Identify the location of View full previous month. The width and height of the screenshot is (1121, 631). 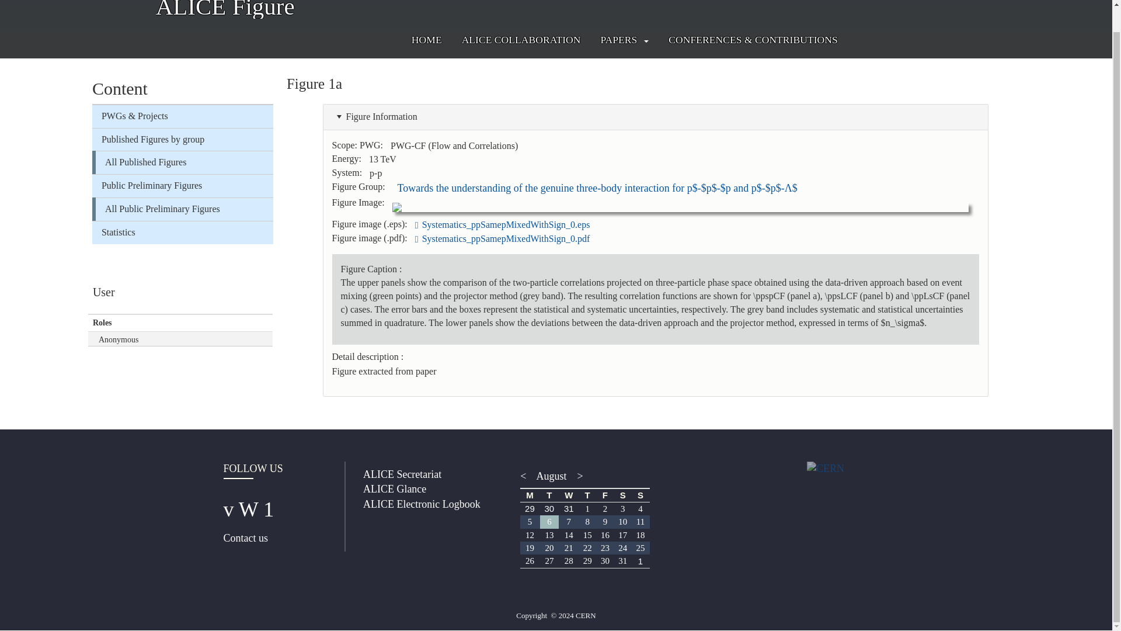
(525, 476).